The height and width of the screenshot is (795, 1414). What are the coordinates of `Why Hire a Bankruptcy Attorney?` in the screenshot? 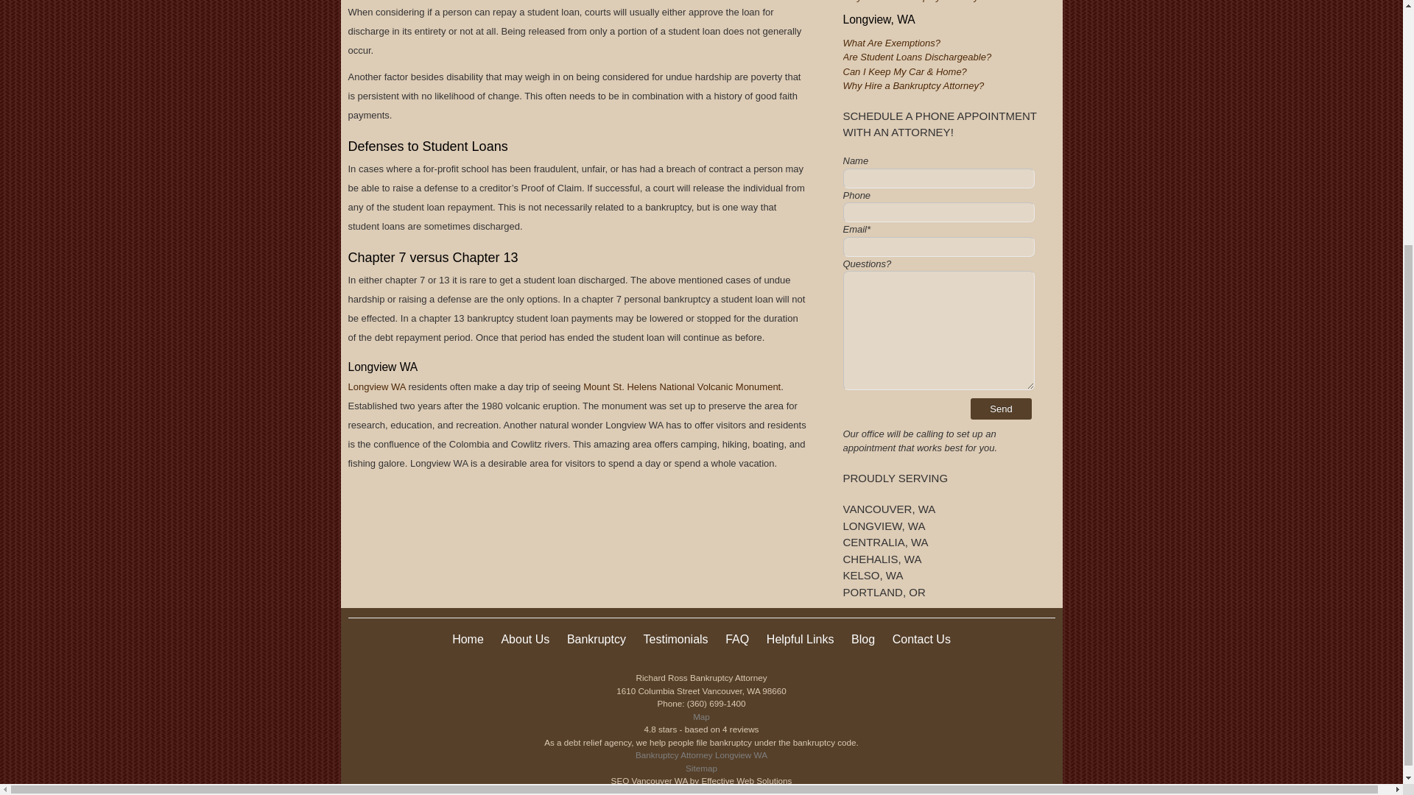 It's located at (913, 85).